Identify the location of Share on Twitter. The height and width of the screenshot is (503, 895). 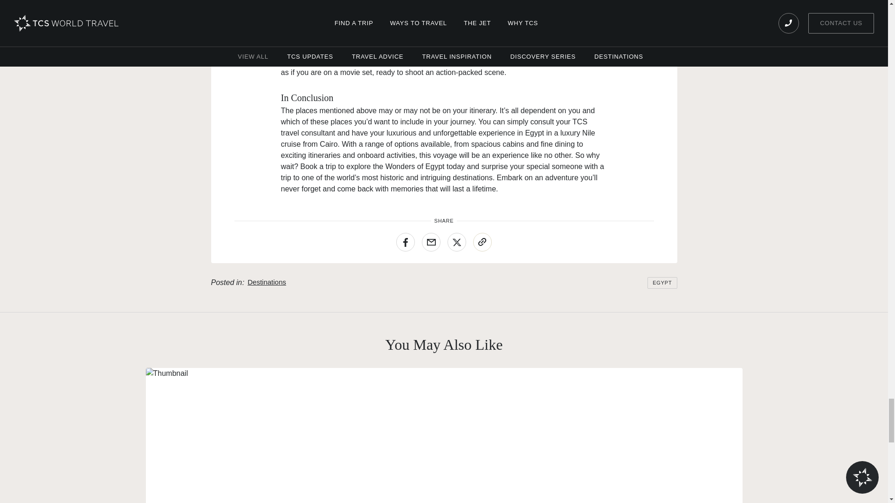
(457, 242).